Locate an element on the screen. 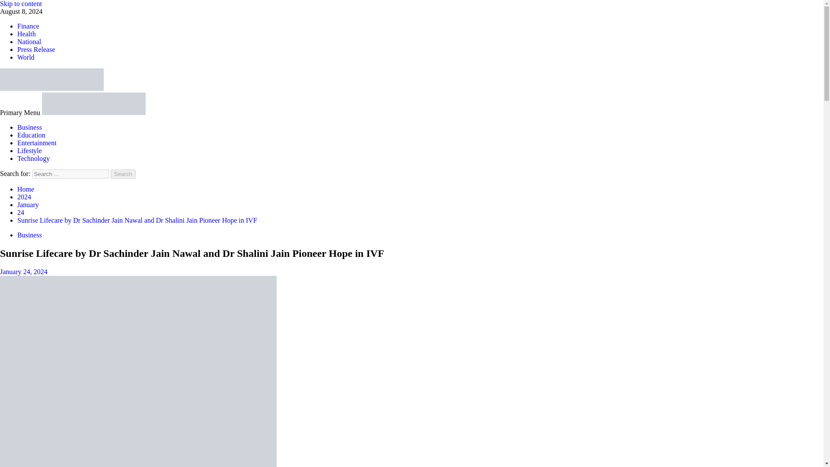  January is located at coordinates (28, 205).